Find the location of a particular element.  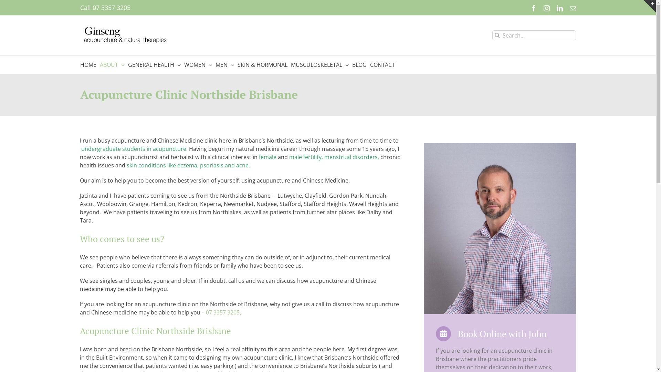

BLOG is located at coordinates (359, 65).